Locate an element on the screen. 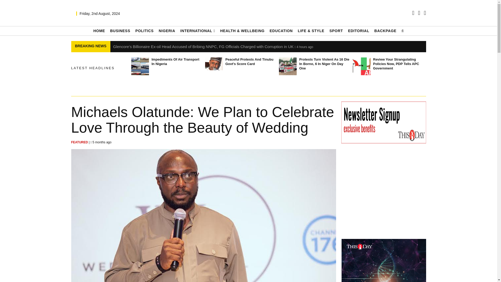 This screenshot has height=282, width=501. POLITICS is located at coordinates (145, 31).